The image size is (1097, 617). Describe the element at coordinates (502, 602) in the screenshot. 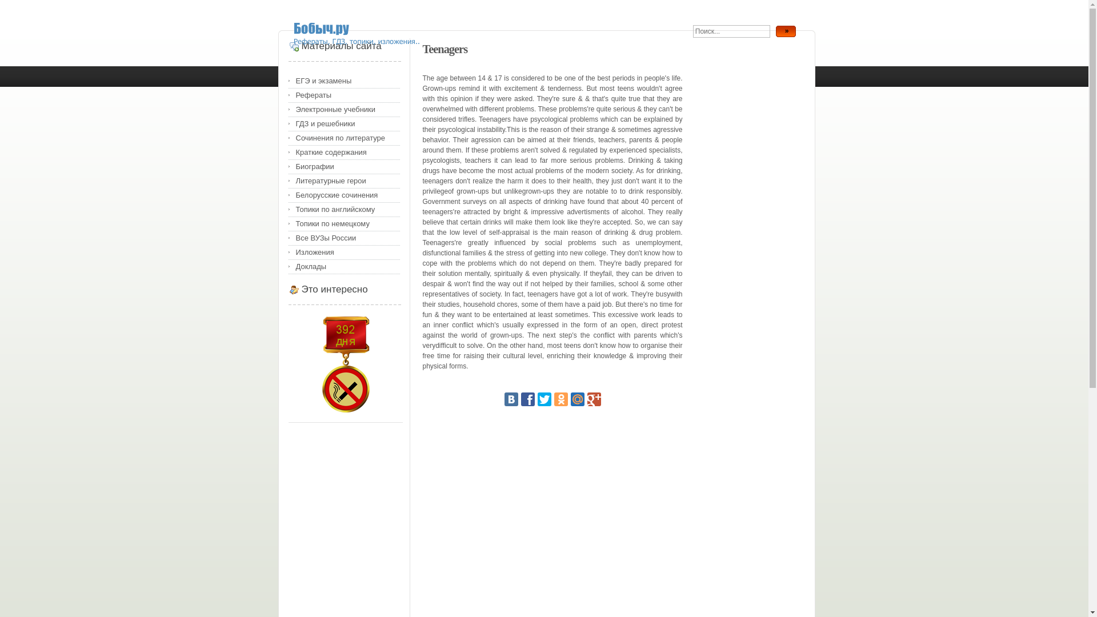

I see `Advertisement` at that location.